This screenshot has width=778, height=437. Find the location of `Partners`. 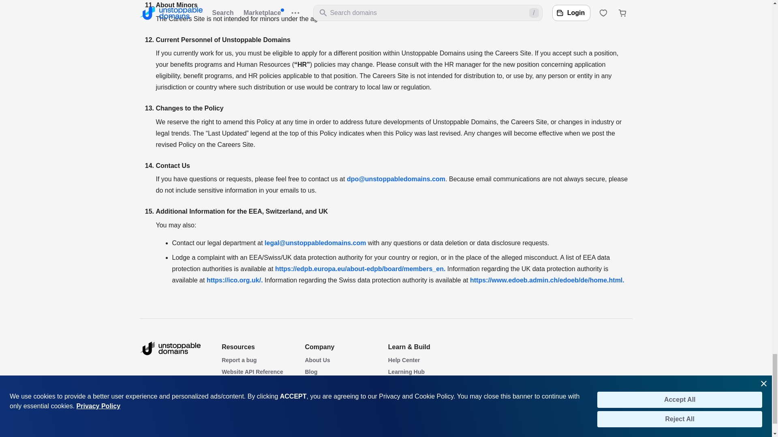

Partners is located at coordinates (316, 396).